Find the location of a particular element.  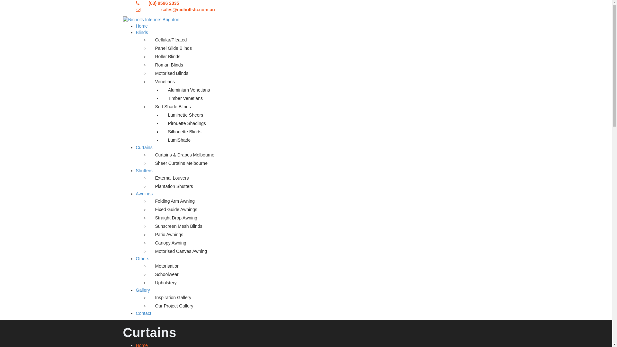

Fixed Guide Awnings is located at coordinates (319, 209).